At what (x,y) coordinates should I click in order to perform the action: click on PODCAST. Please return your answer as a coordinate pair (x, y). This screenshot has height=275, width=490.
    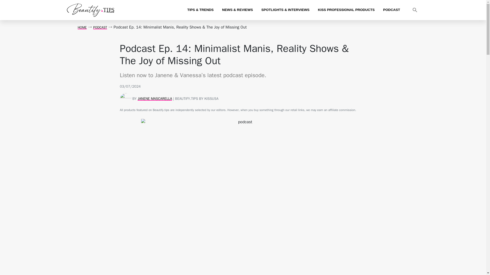
    Looking at the image, I should click on (391, 10).